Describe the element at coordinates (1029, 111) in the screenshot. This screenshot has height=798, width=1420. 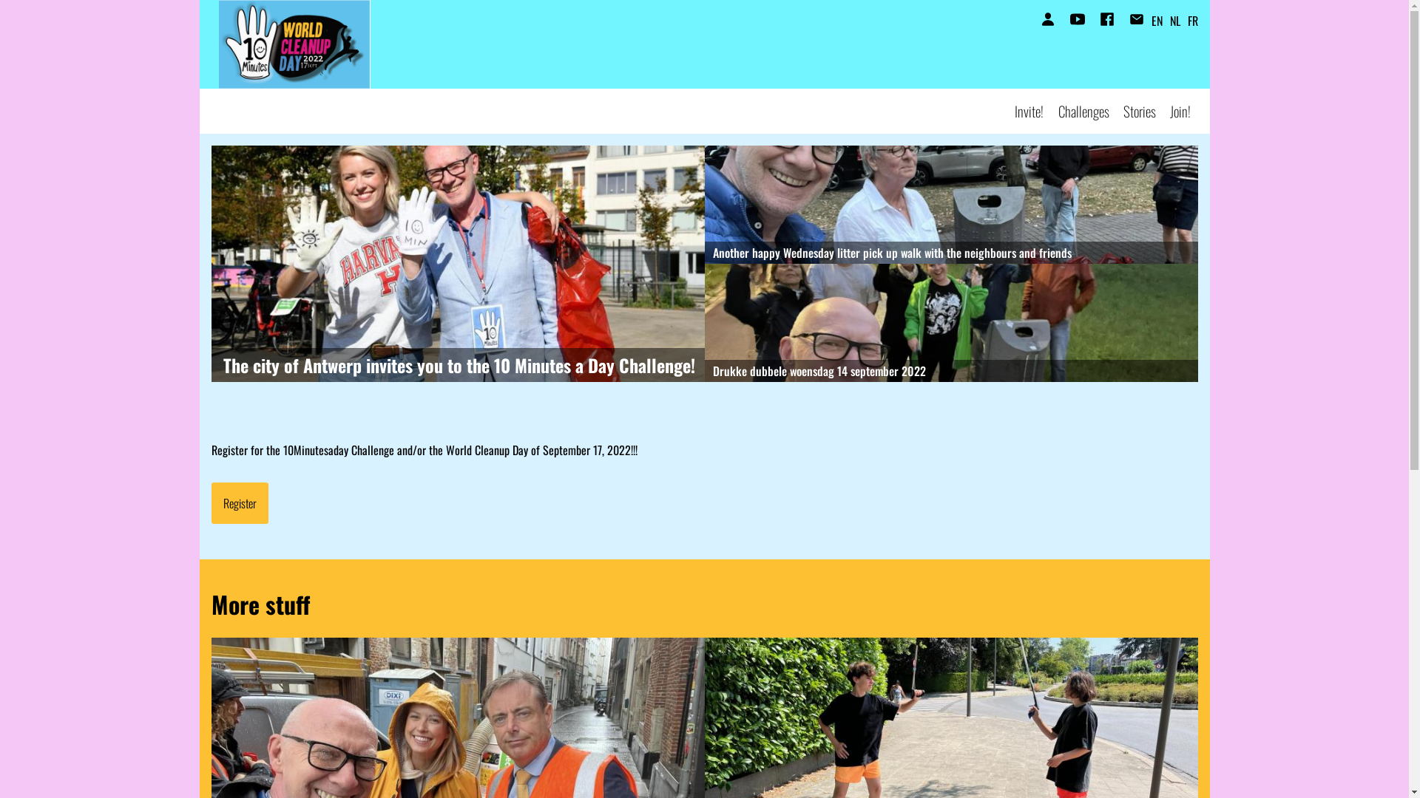
I see `Invite!` at that location.